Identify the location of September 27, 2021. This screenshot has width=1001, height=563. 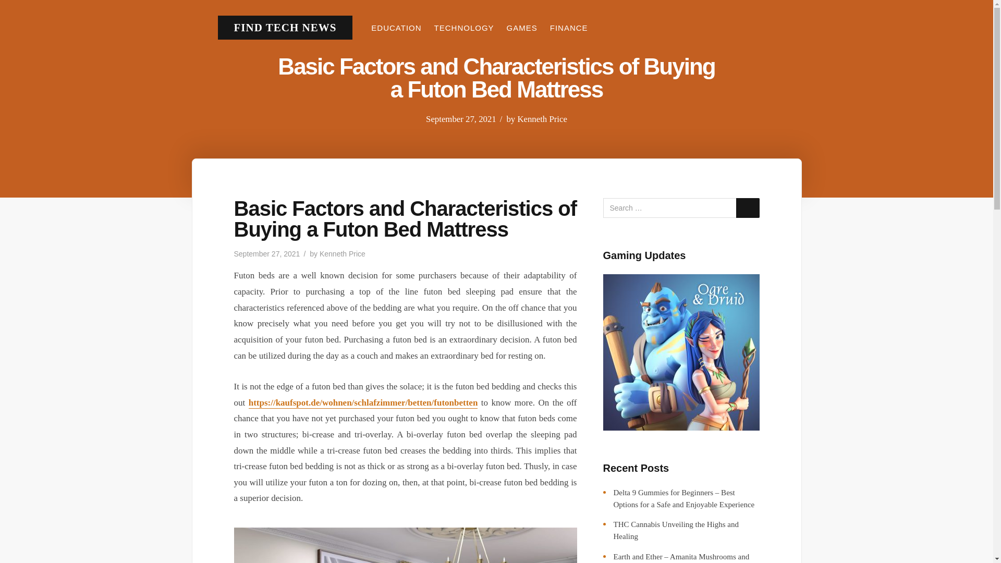
(461, 119).